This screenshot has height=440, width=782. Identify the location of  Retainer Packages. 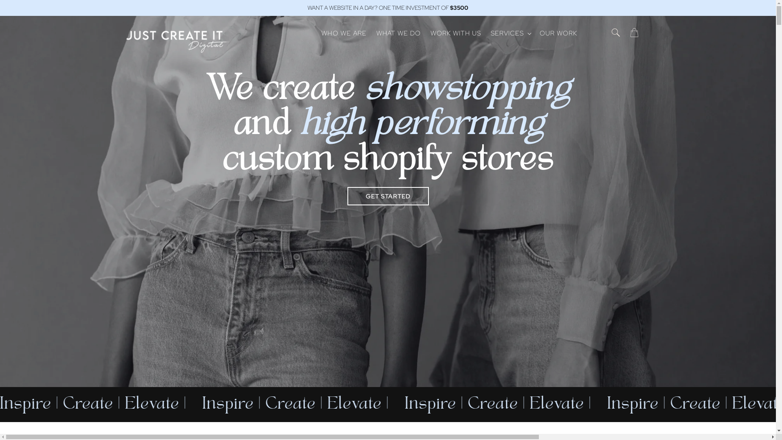
(531, 241).